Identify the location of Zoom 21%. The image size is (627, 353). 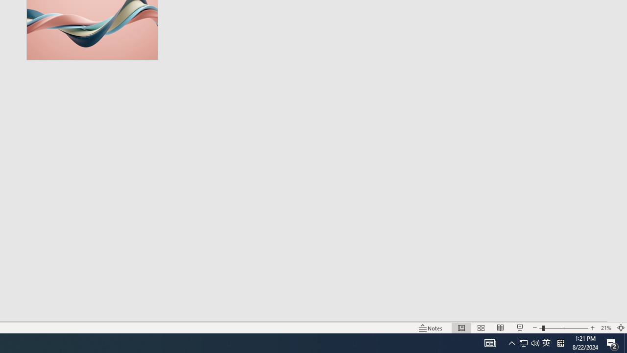
(605, 328).